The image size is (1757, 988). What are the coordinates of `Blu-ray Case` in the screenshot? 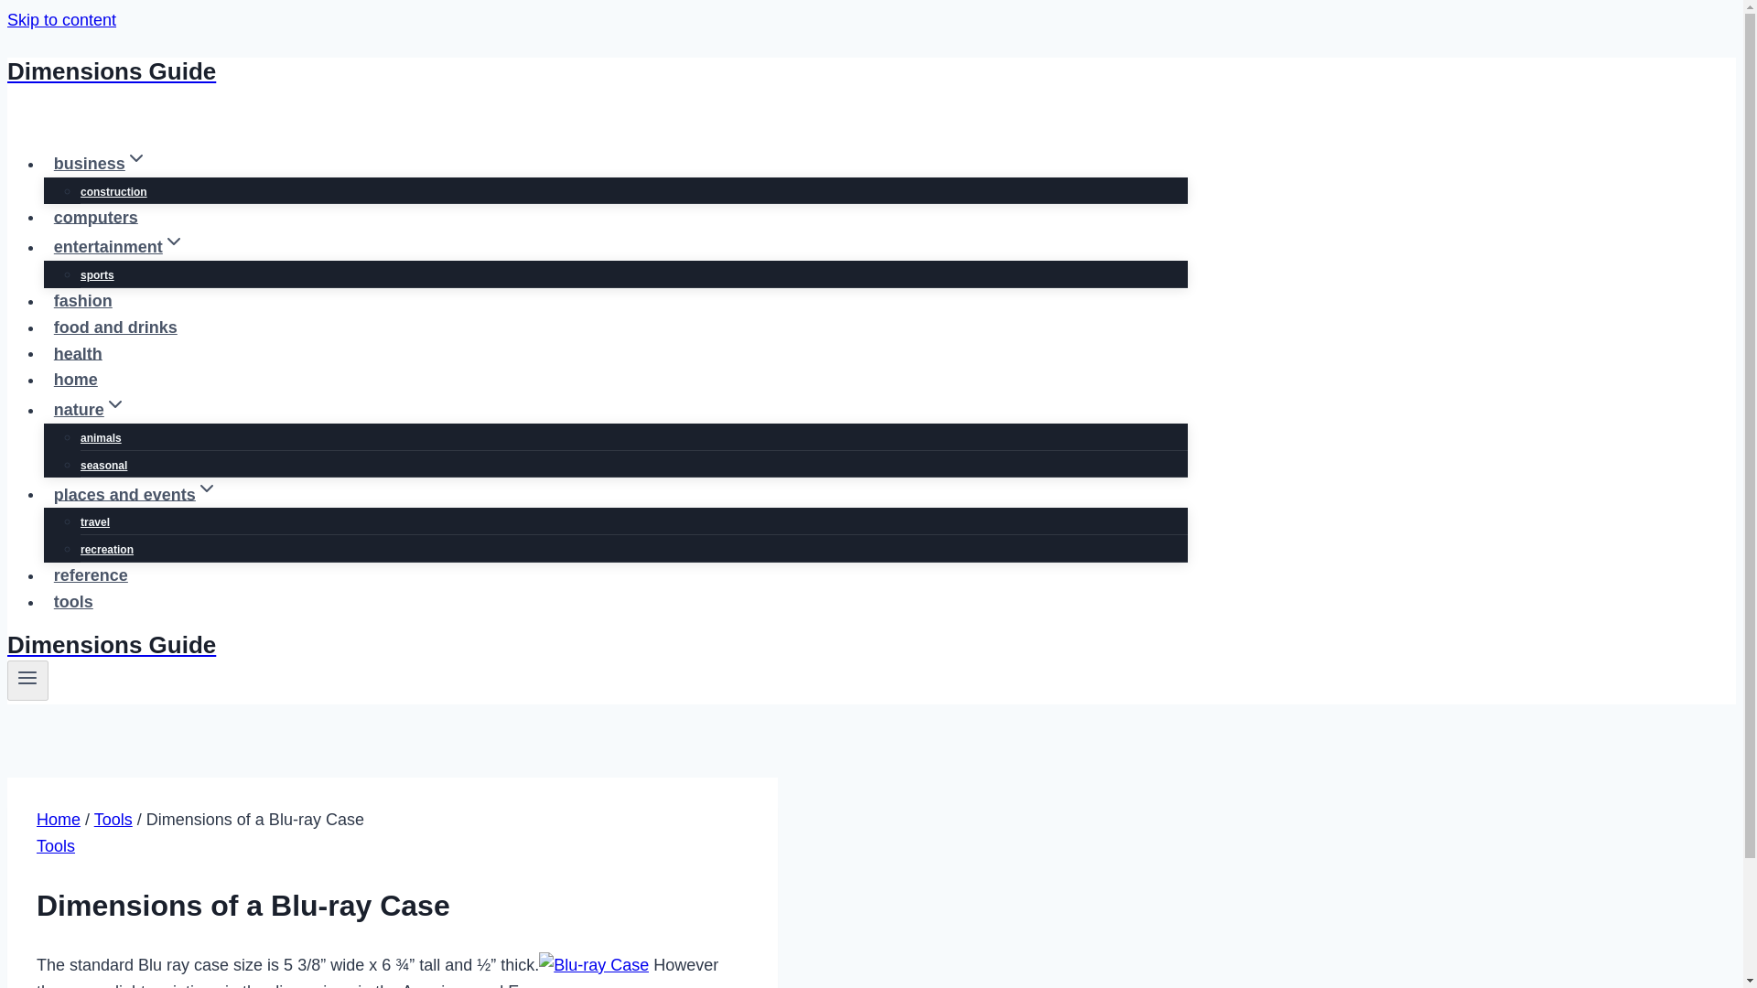 It's located at (593, 966).